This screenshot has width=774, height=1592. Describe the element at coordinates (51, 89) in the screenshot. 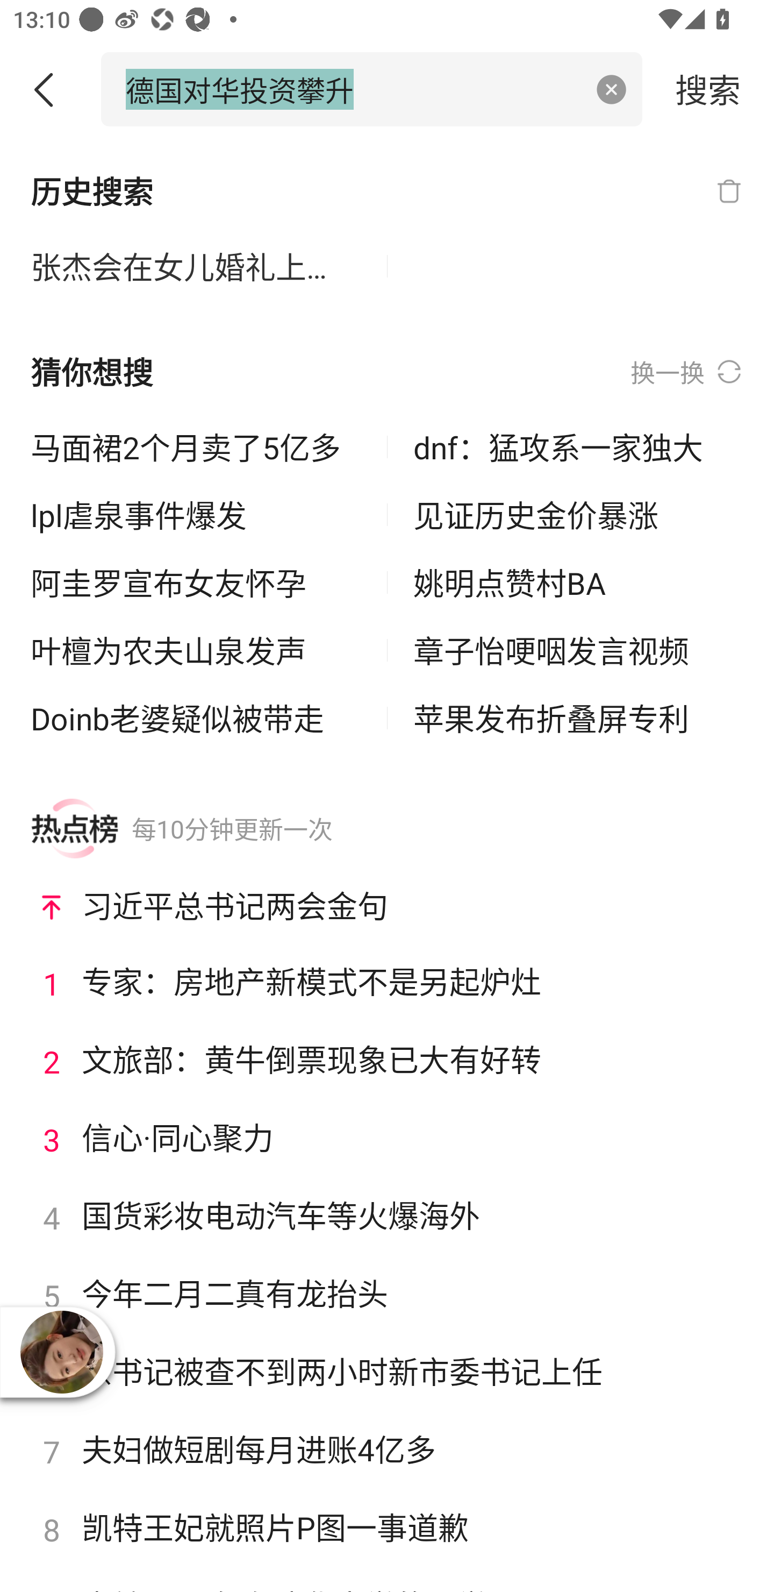

I see `返回` at that location.